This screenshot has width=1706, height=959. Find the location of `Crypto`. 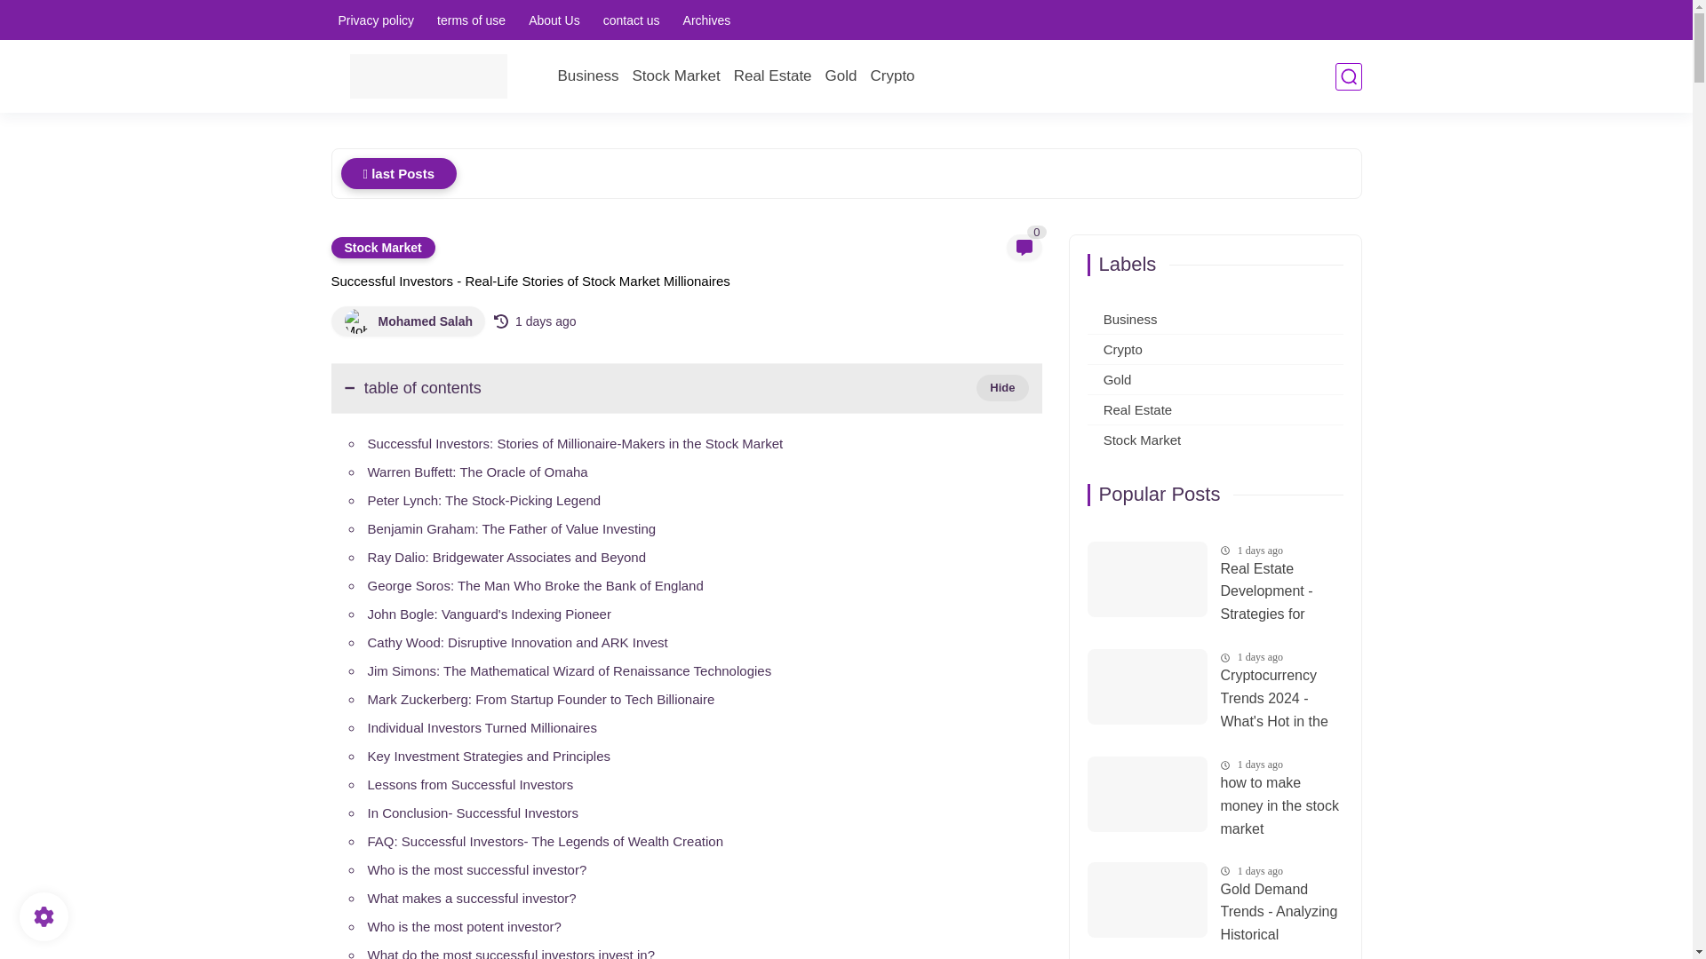

Crypto is located at coordinates (892, 76).